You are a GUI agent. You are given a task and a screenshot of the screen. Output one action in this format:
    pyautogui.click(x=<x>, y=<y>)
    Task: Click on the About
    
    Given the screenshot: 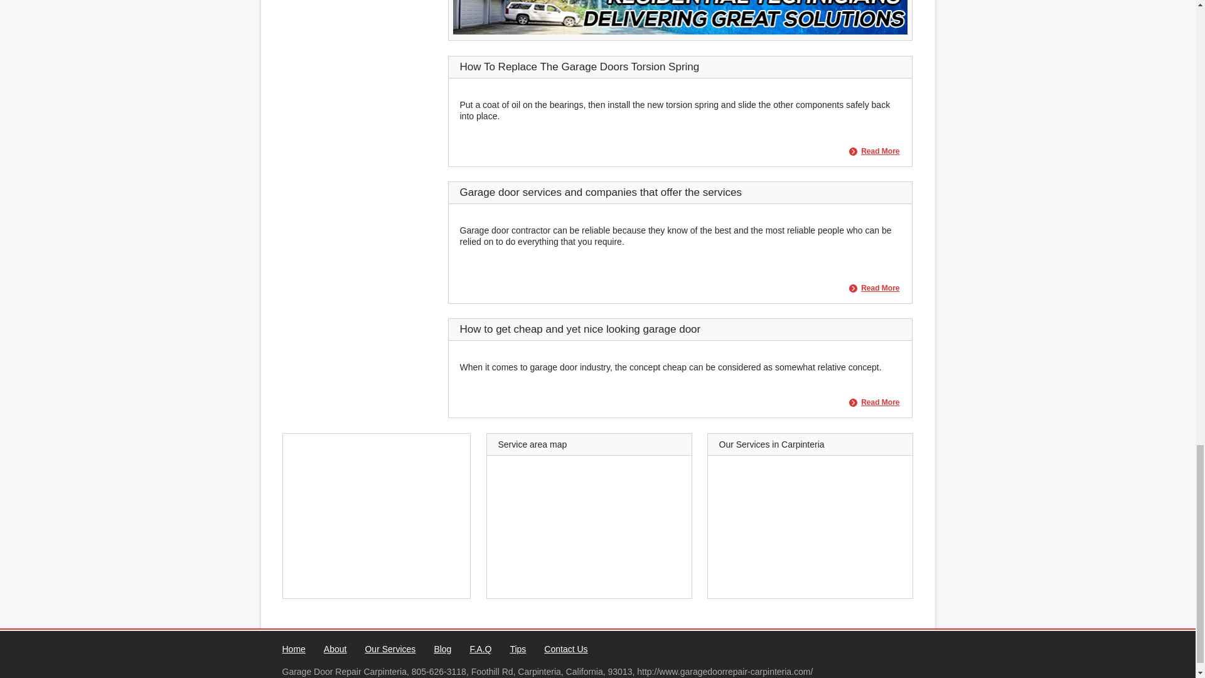 What is the action you would take?
    pyautogui.click(x=335, y=649)
    